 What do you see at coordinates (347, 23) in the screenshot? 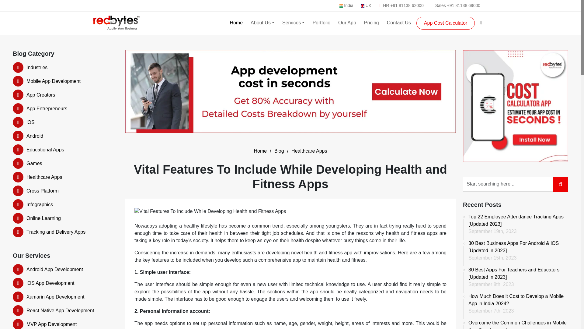
I see `Our App` at bounding box center [347, 23].